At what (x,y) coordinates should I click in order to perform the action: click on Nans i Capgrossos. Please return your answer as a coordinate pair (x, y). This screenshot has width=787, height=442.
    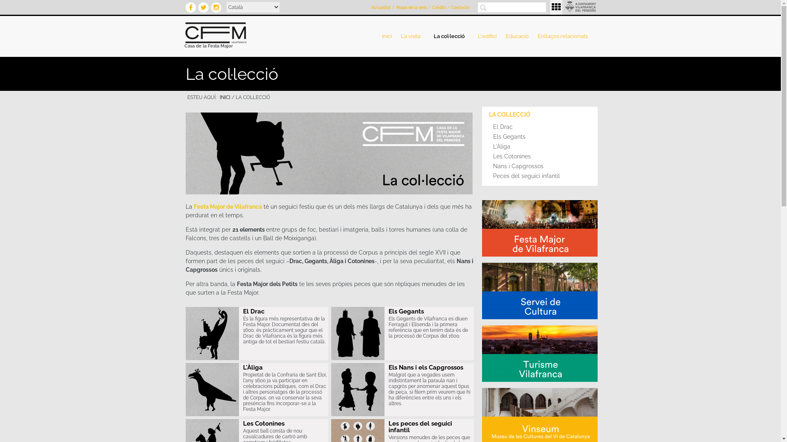
    Looking at the image, I should click on (540, 166).